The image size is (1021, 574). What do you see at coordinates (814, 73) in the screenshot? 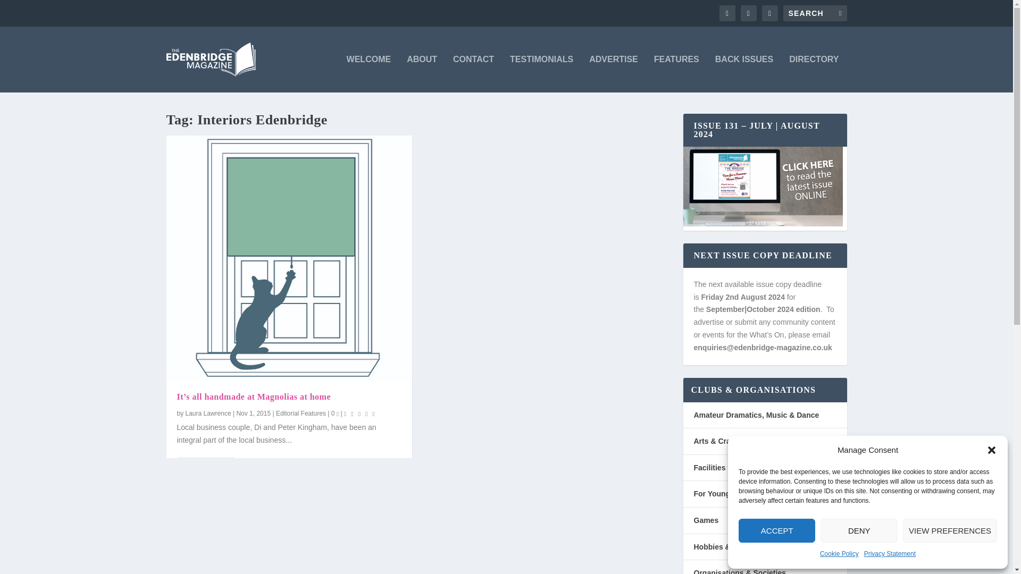
I see `DIRECTORY` at bounding box center [814, 73].